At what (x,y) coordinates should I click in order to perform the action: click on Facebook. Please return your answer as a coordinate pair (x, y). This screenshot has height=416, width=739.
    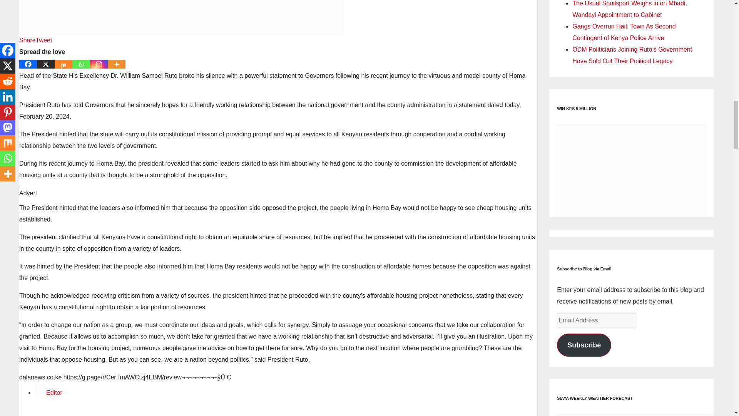
    Looking at the image, I should click on (28, 64).